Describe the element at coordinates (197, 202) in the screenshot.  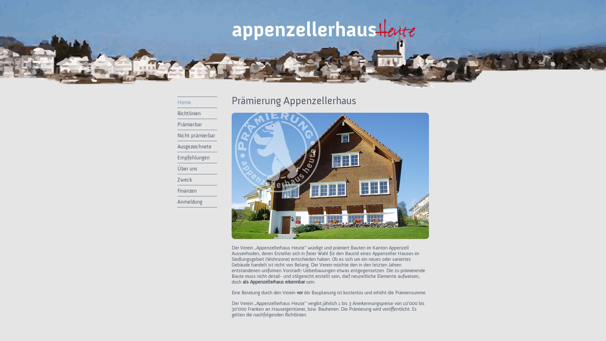
I see `Anmeldung` at that location.